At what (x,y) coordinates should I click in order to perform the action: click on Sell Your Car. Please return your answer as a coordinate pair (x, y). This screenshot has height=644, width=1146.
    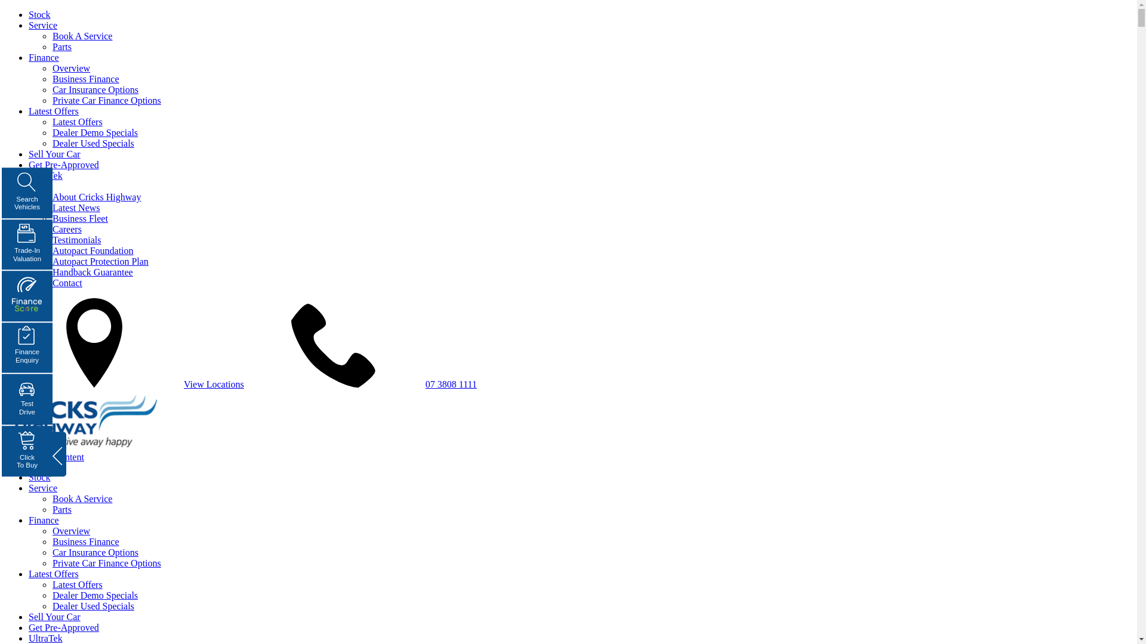
    Looking at the image, I should click on (55, 617).